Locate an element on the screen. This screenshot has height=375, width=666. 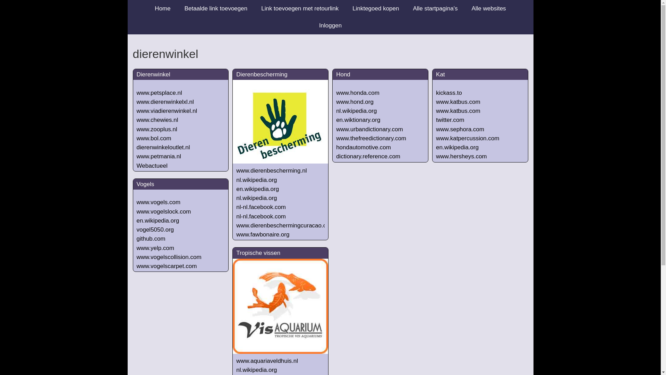
Linktegoed kopen is located at coordinates (376, 8).